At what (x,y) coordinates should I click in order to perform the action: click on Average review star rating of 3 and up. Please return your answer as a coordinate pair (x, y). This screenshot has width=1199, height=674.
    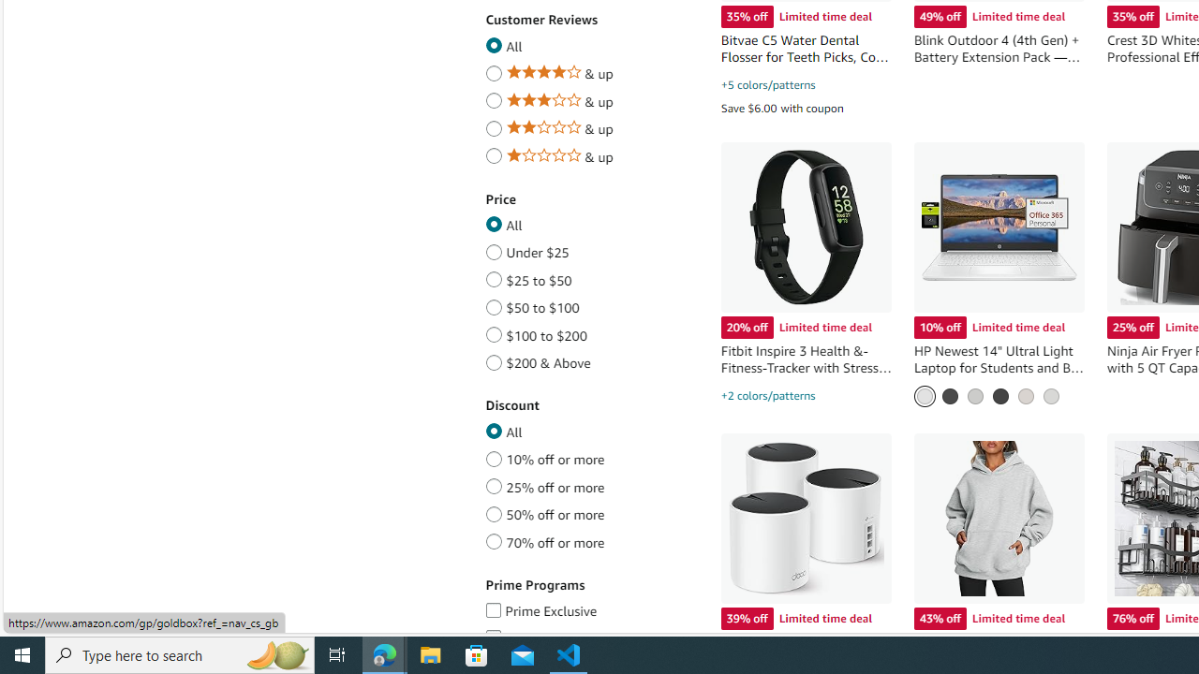
    Looking at the image, I should click on (494, 97).